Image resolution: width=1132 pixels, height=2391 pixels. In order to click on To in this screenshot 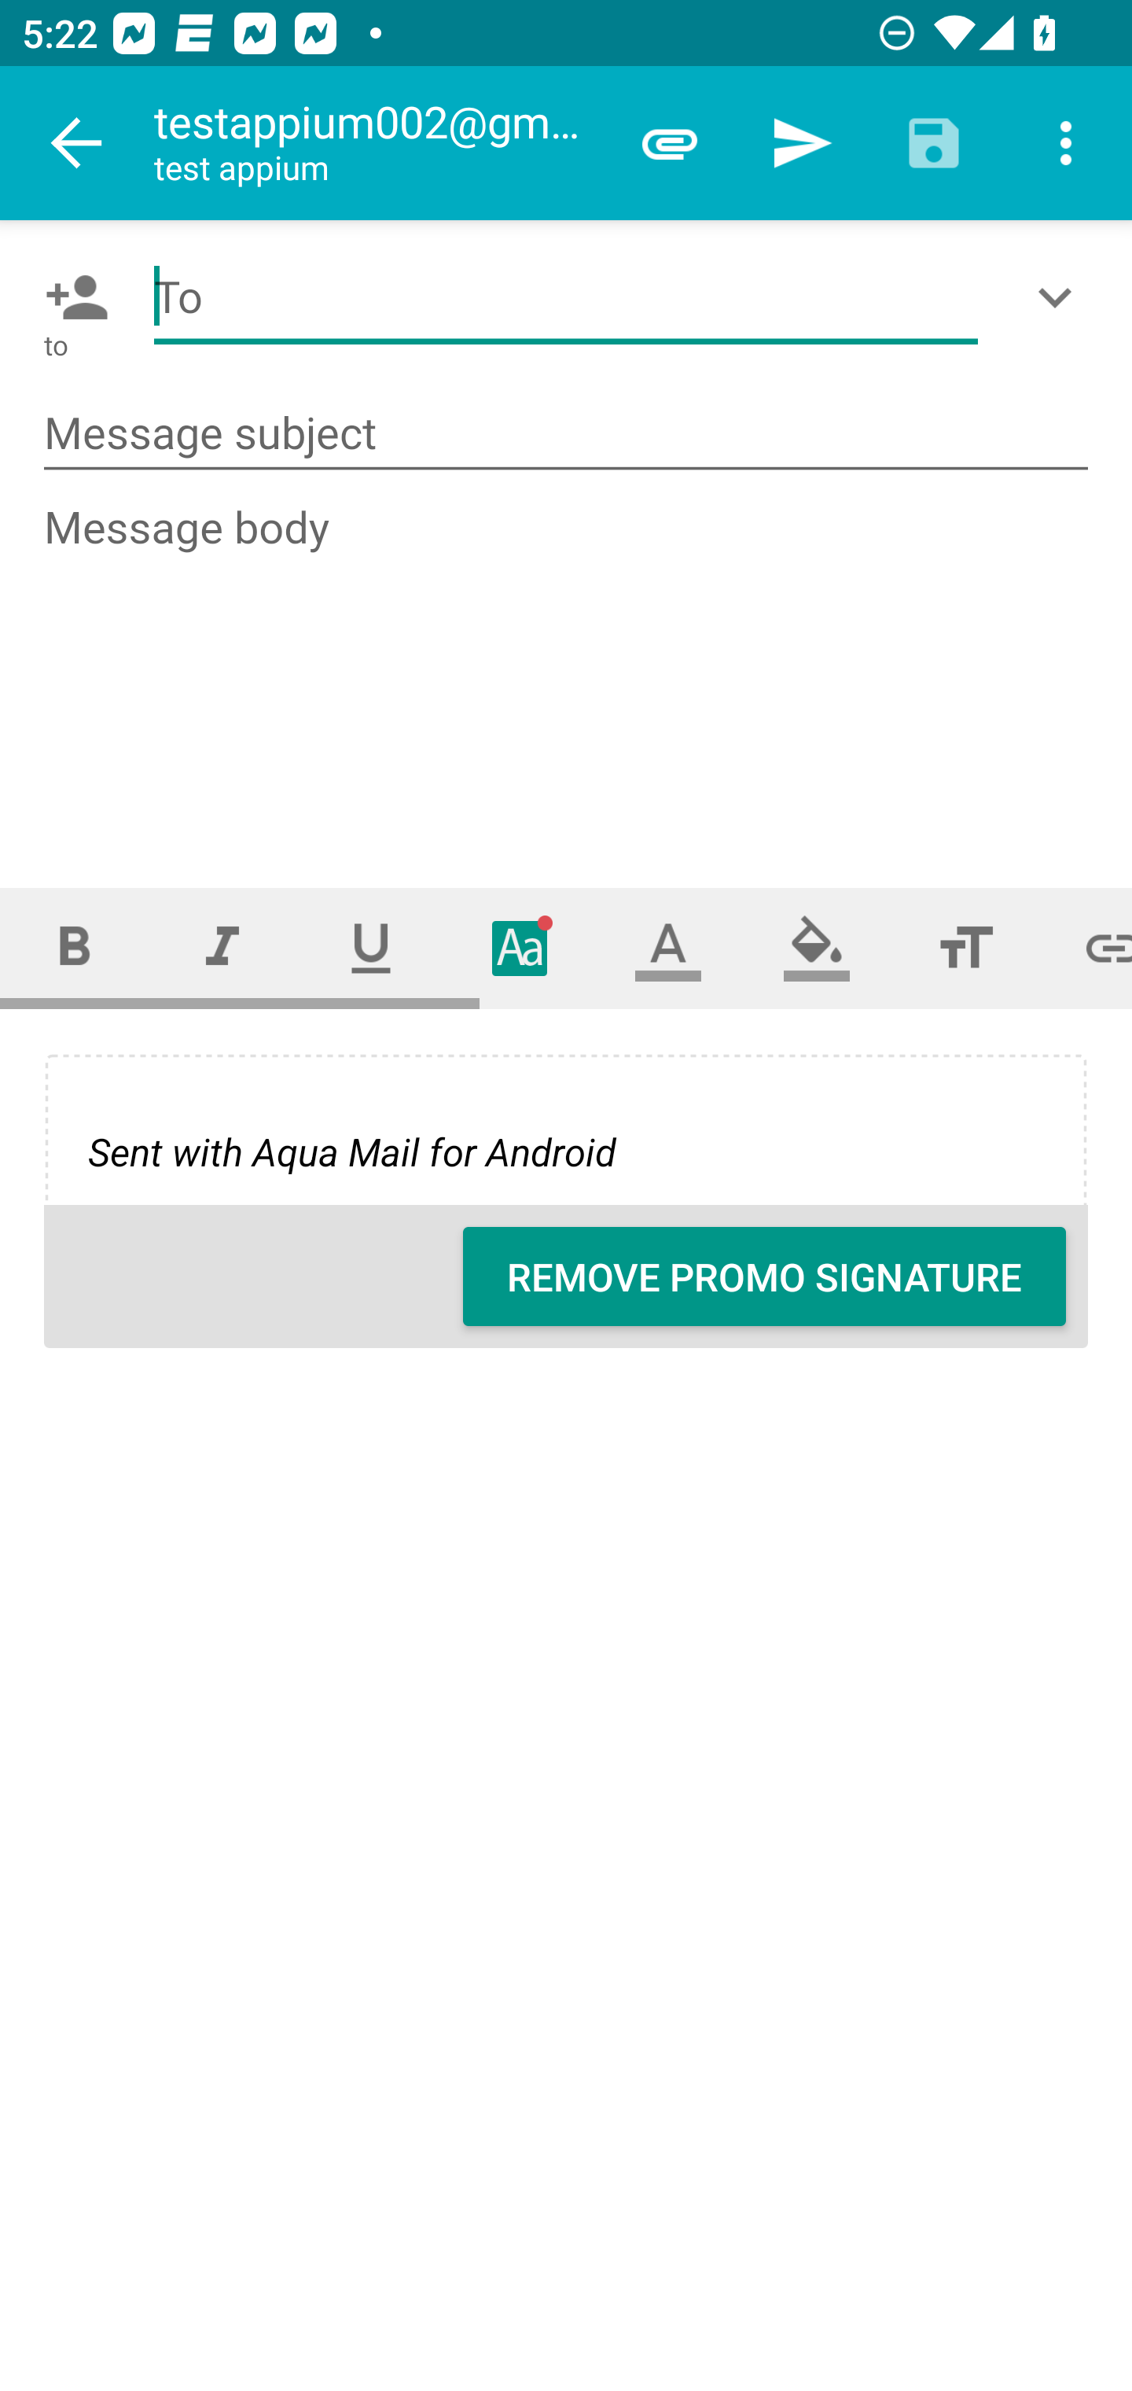, I will do `click(566, 297)`.